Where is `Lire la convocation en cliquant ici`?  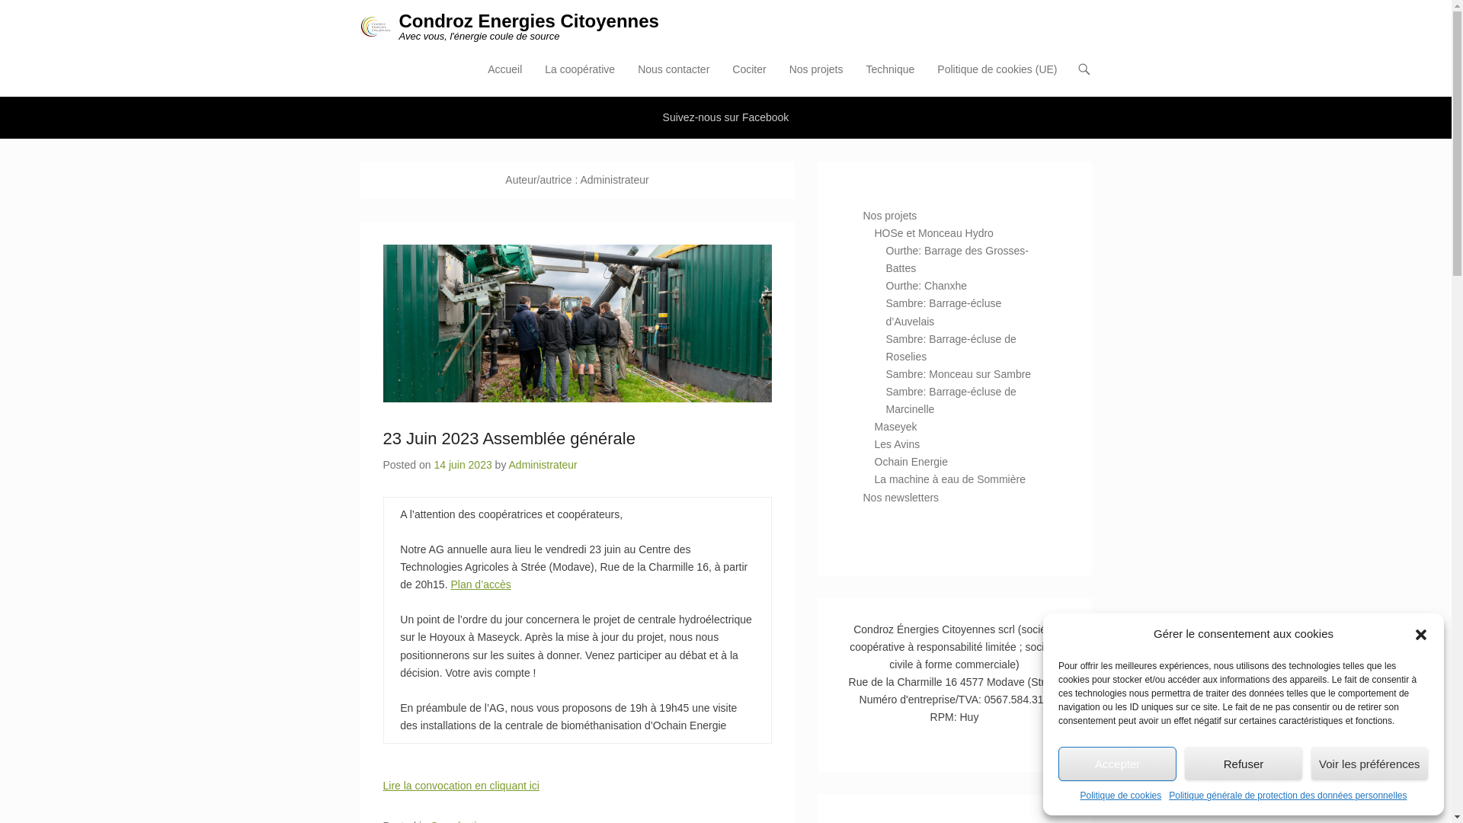
Lire la convocation en cliquant ici is located at coordinates (460, 786).